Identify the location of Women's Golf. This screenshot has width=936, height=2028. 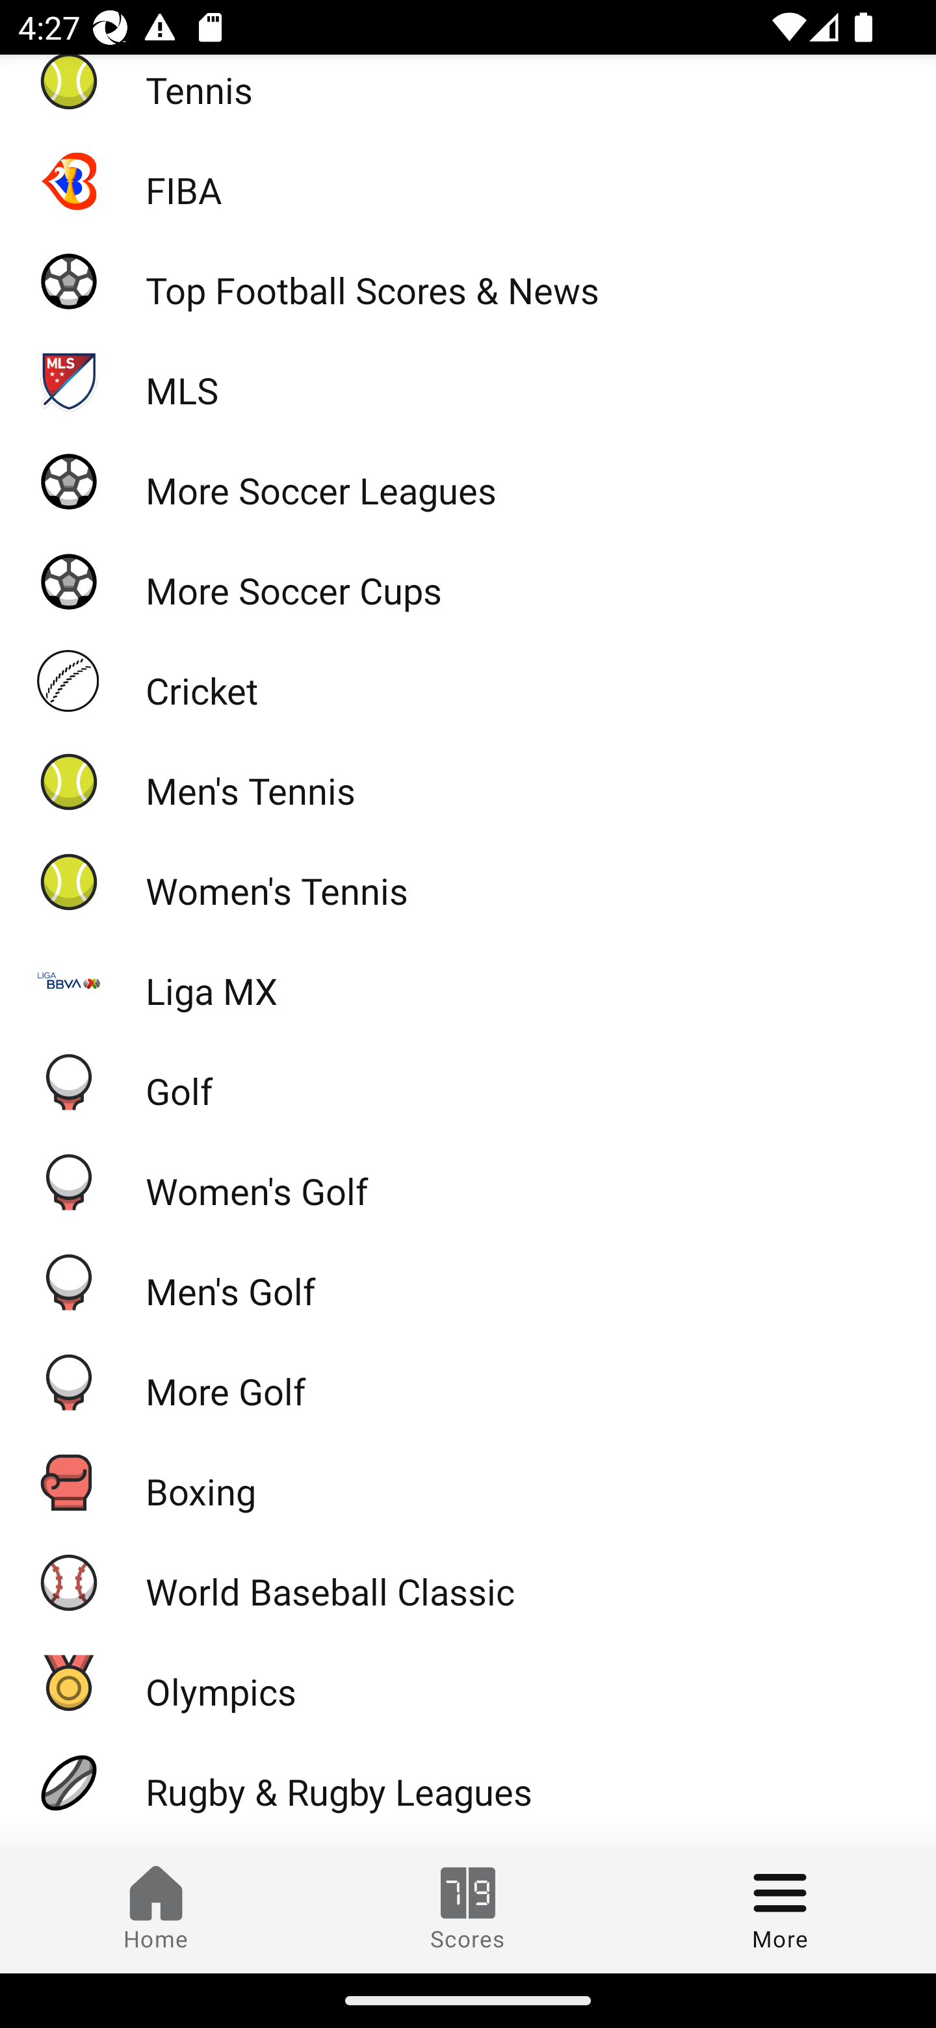
(468, 1180).